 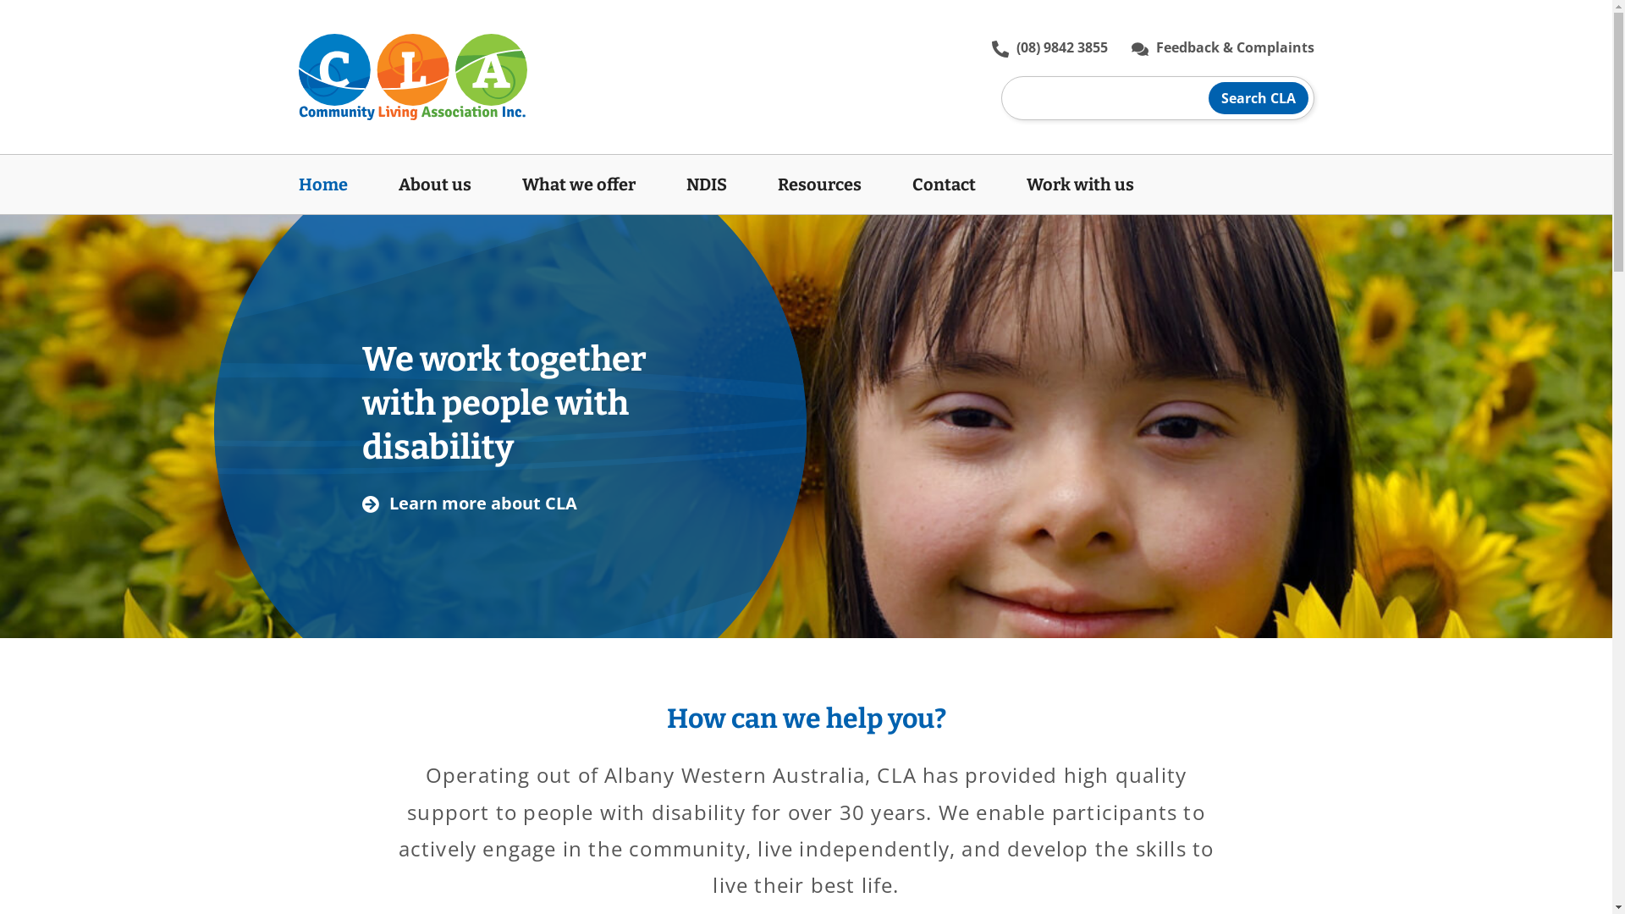 What do you see at coordinates (578, 184) in the screenshot?
I see `What we offer` at bounding box center [578, 184].